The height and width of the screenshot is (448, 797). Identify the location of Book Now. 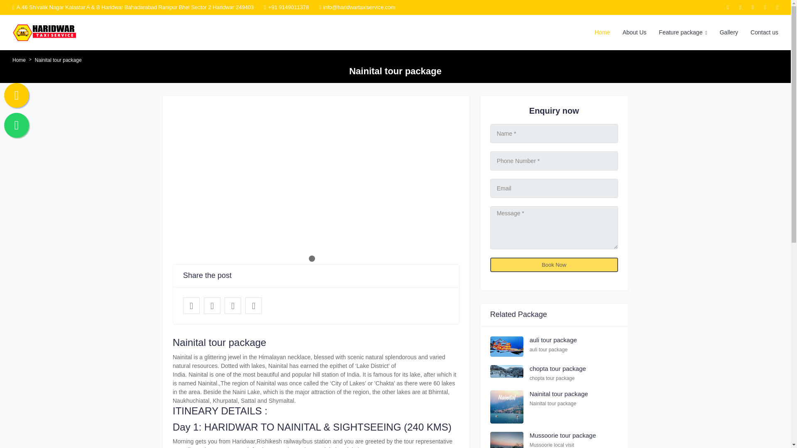
(554, 265).